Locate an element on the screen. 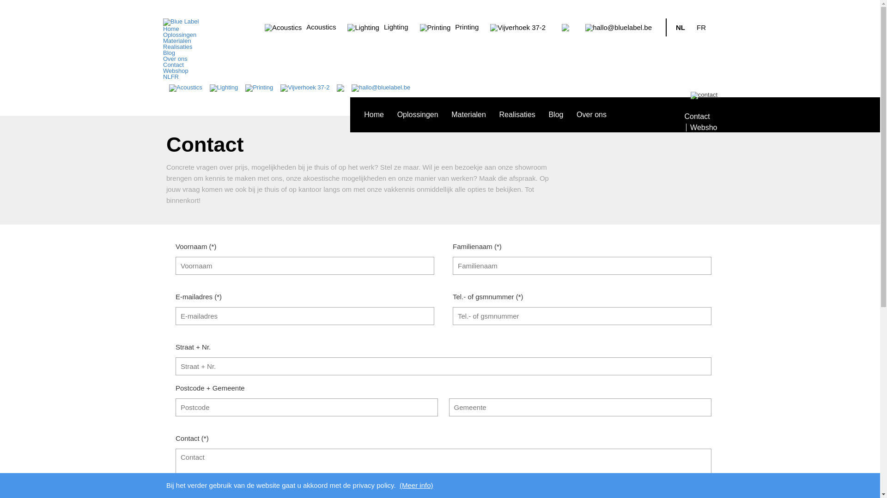 The width and height of the screenshot is (887, 498). Webshop is located at coordinates (176, 71).